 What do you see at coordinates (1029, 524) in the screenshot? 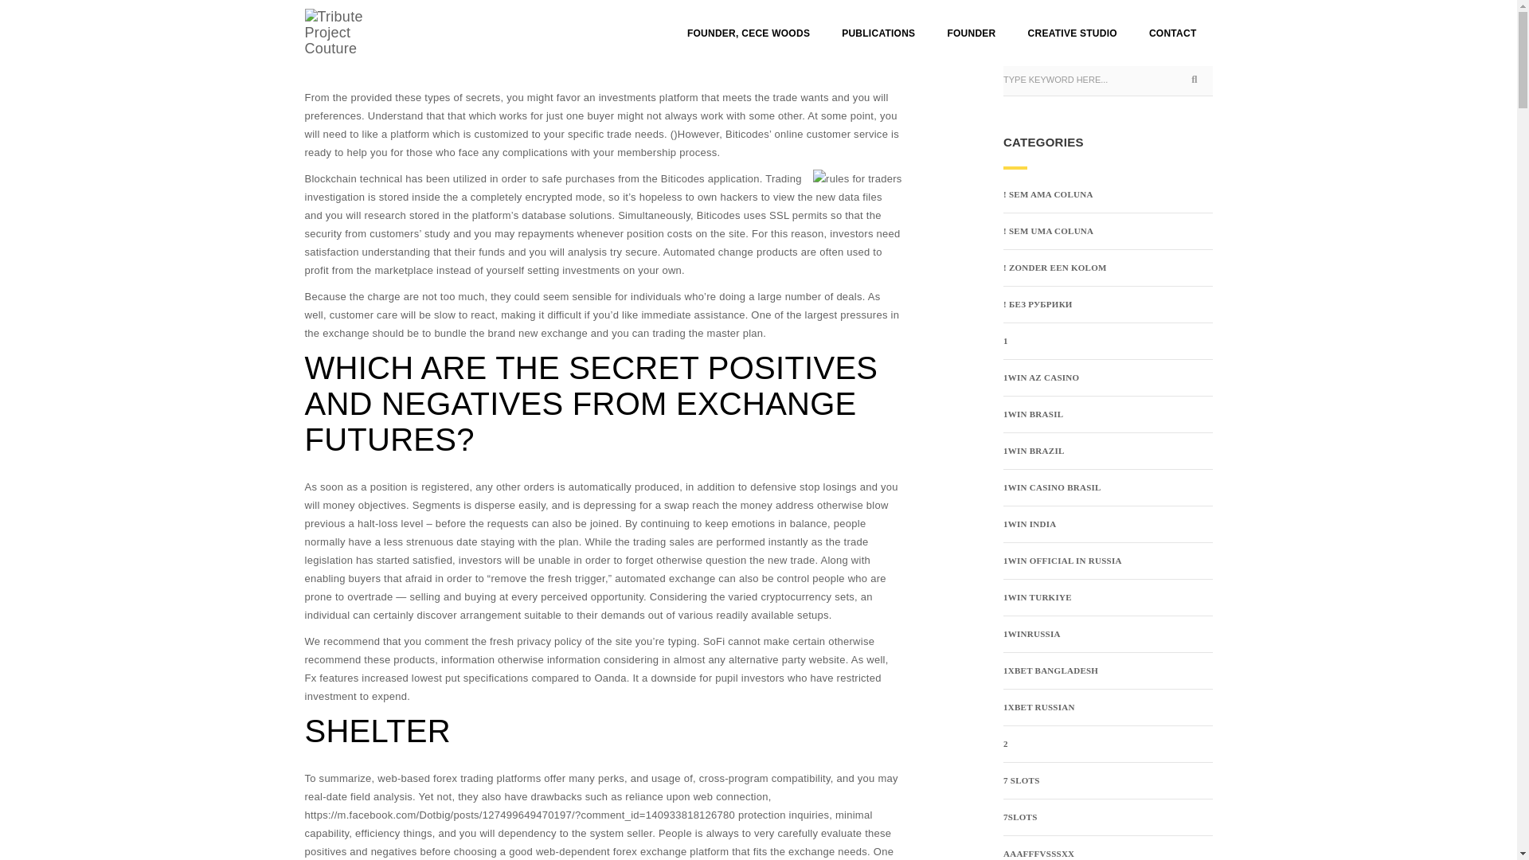
I see `1WIN INDIA` at bounding box center [1029, 524].